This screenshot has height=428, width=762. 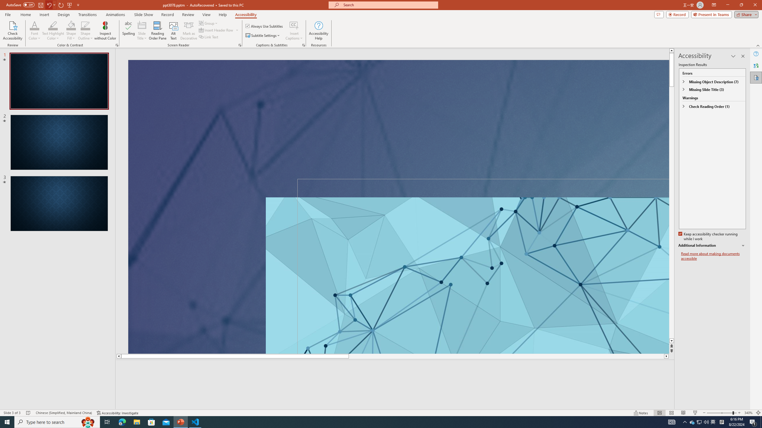 I want to click on Mark as Decorative, so click(x=189, y=31).